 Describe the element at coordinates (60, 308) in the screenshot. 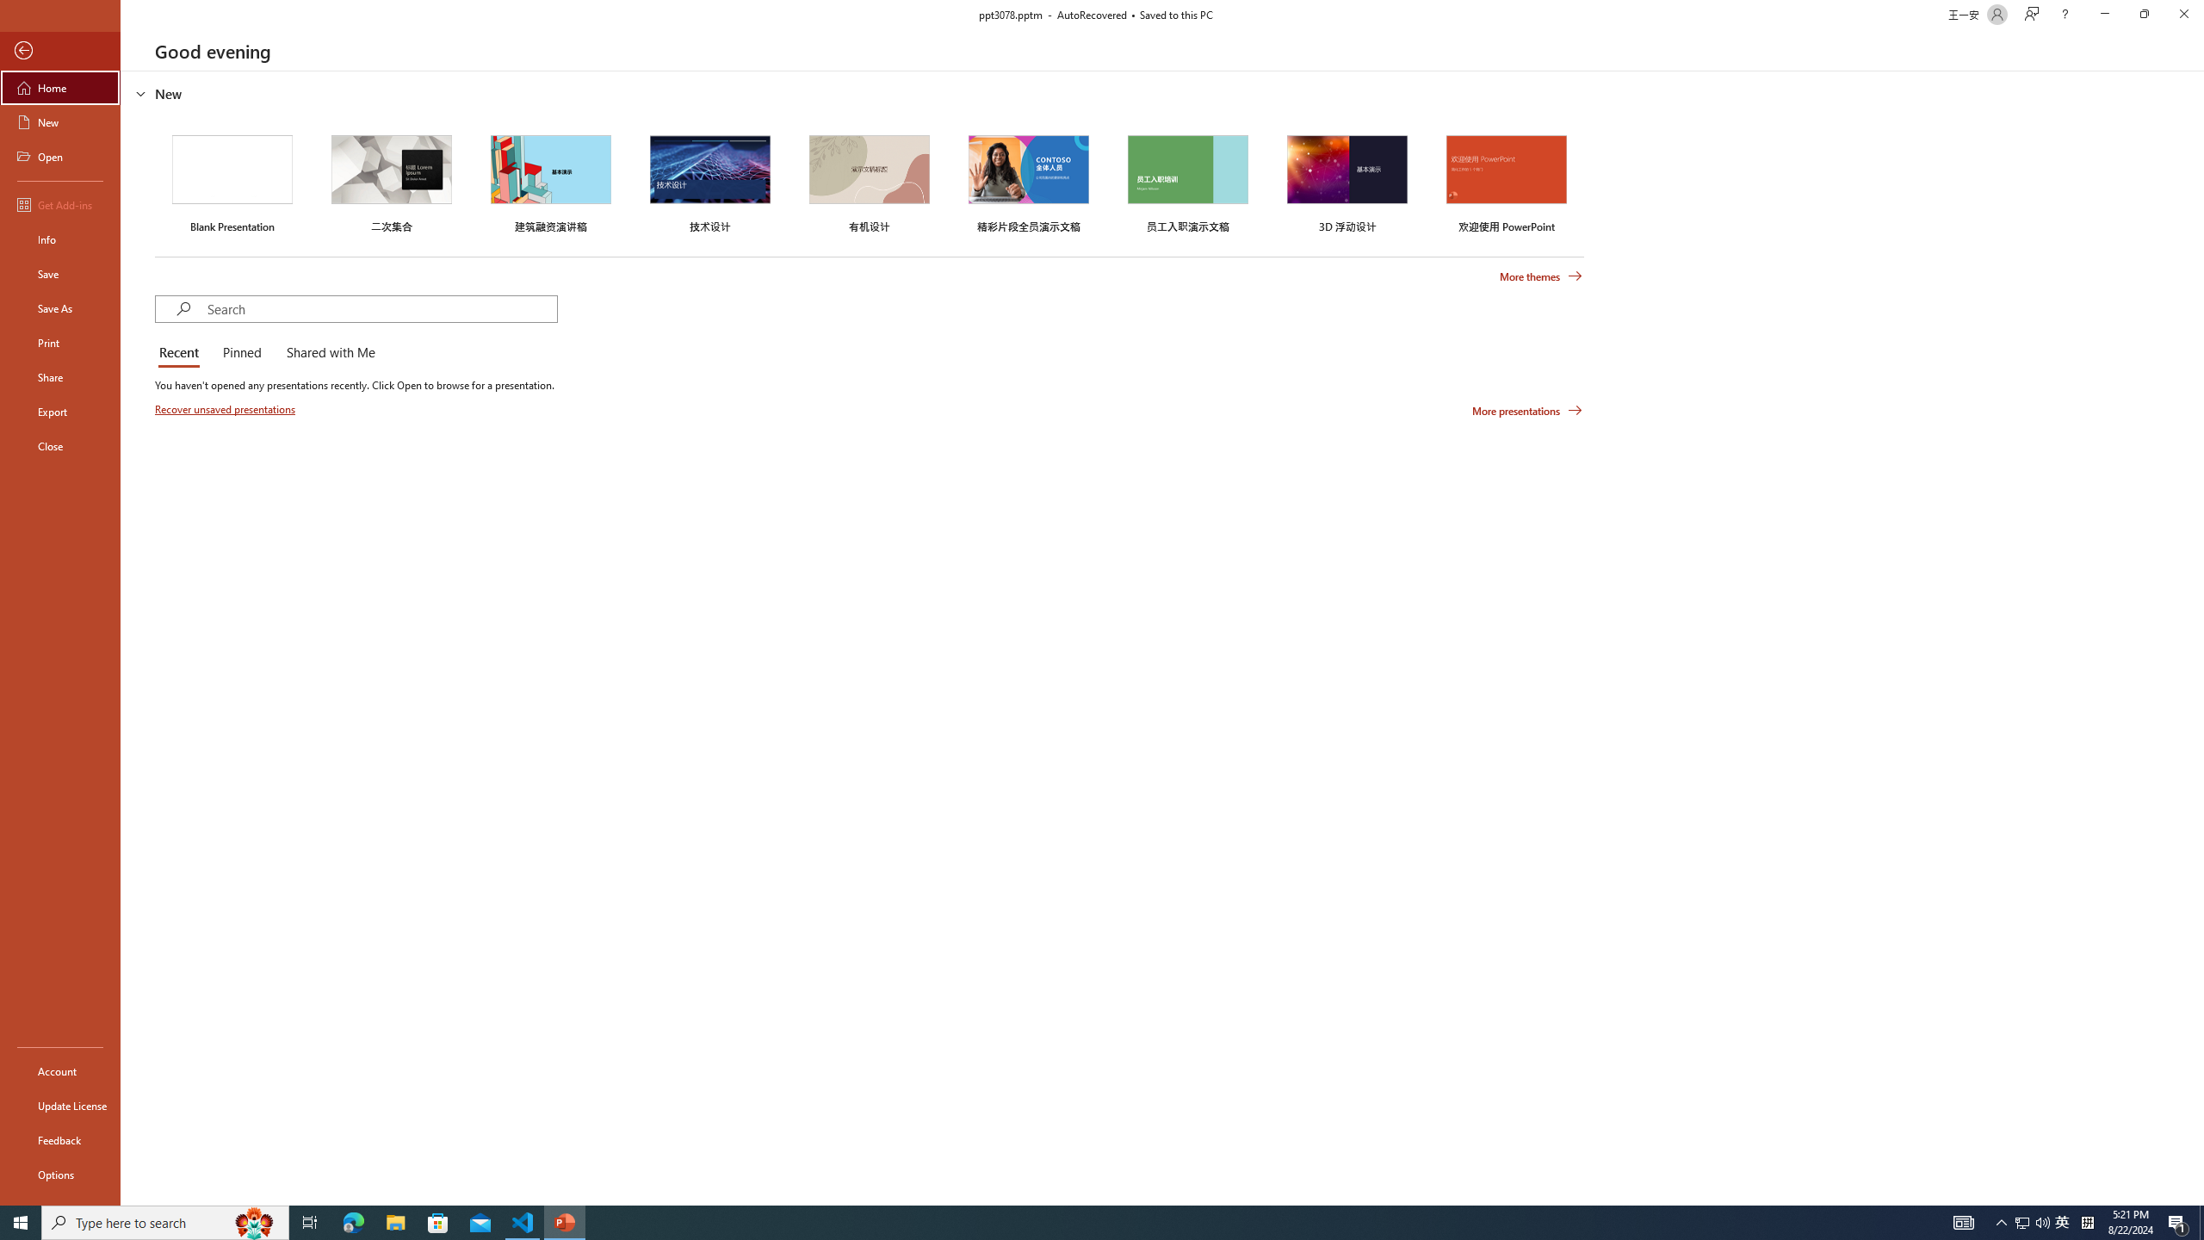

I see `Save As` at that location.